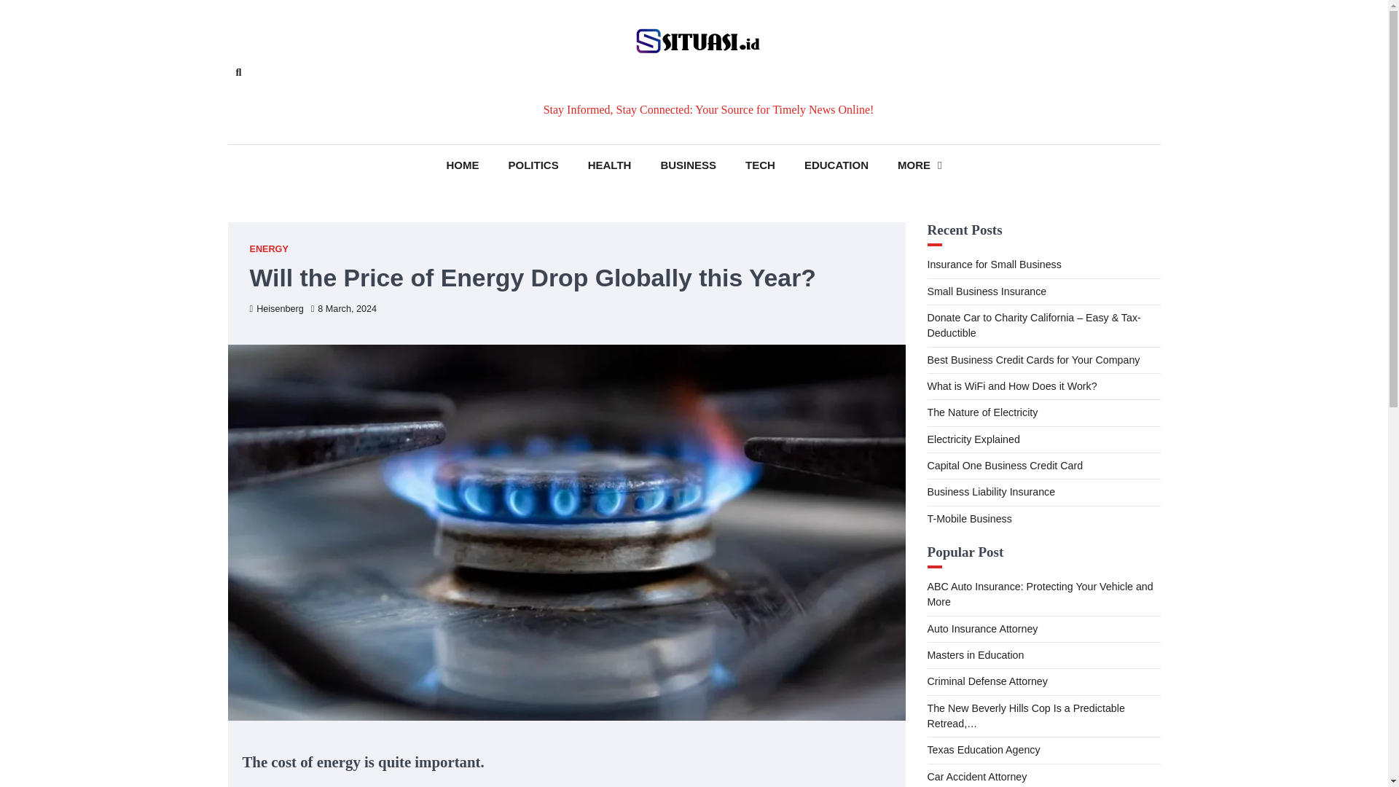 The width and height of the screenshot is (1399, 787). Describe the element at coordinates (688, 165) in the screenshot. I see `BUSINESS` at that location.